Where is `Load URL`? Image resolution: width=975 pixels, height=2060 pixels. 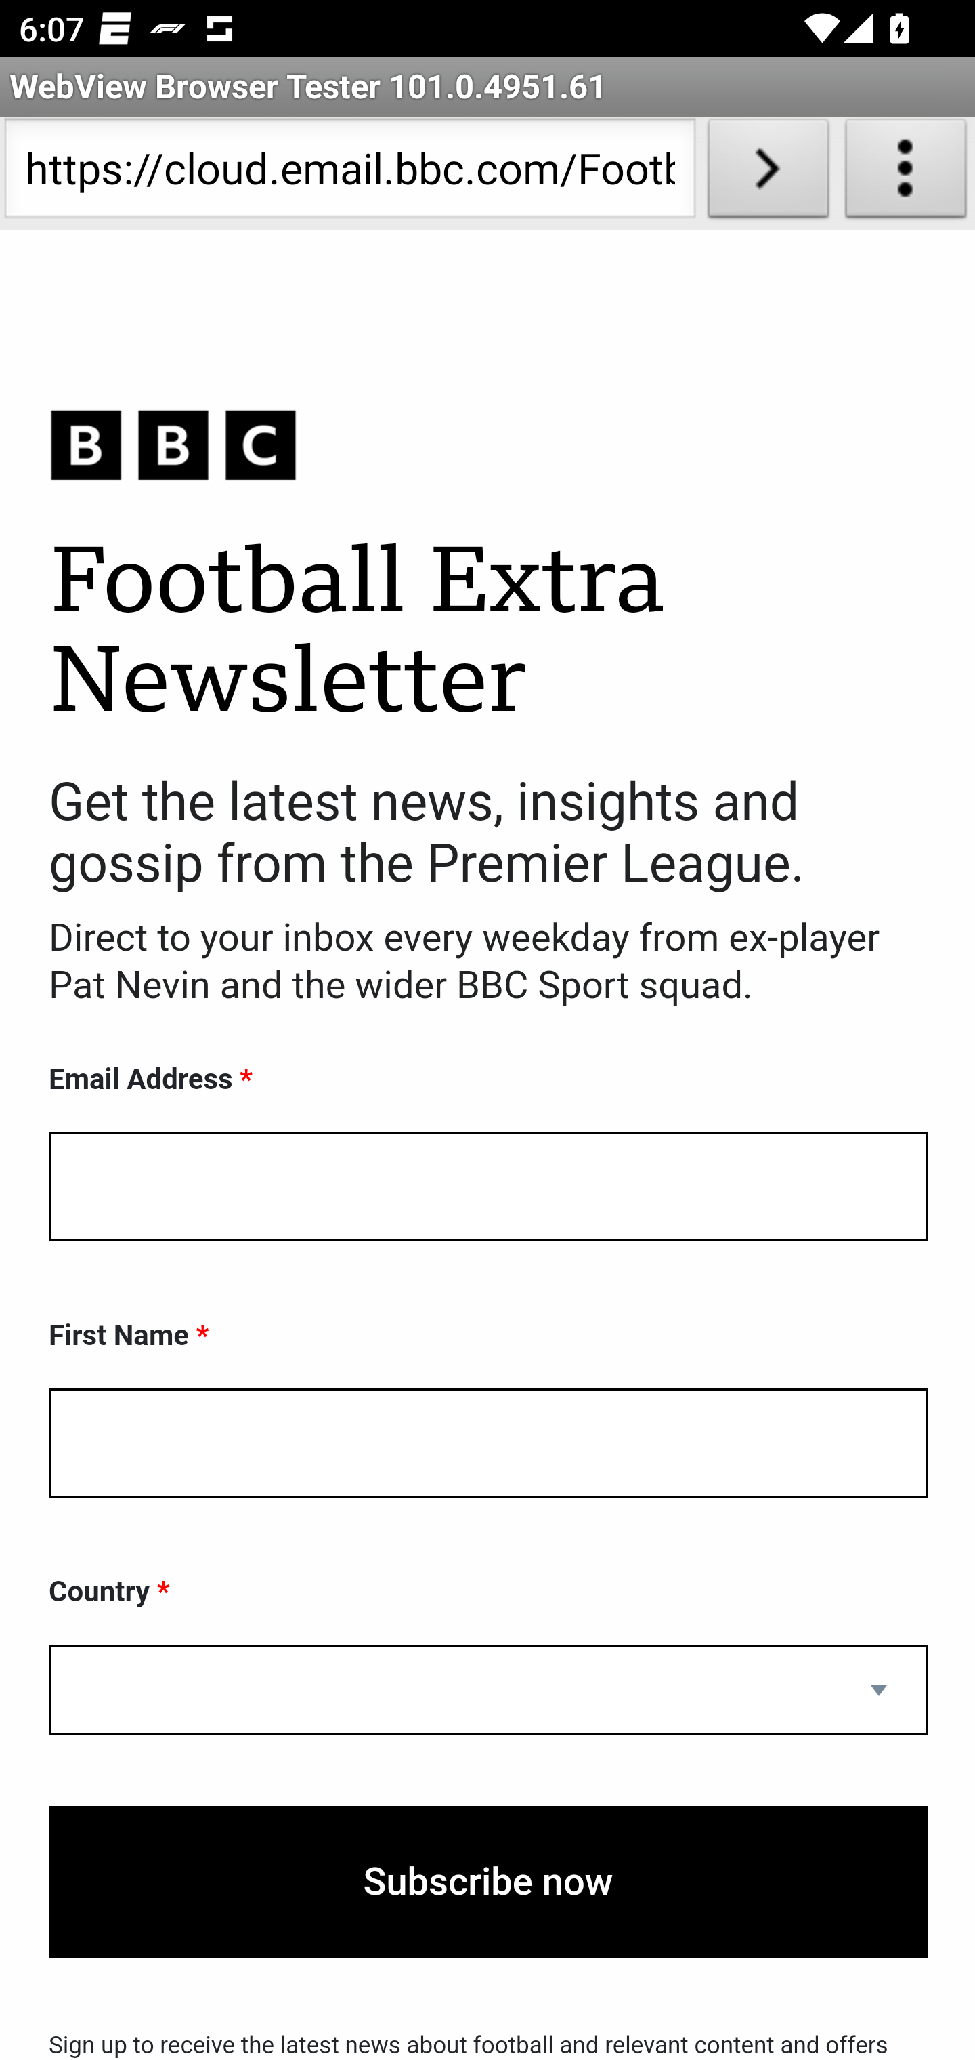
Load URL is located at coordinates (768, 173).